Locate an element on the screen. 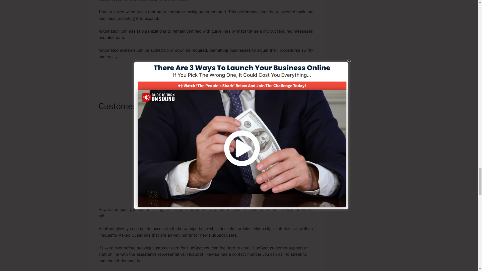 Image resolution: width=482 pixels, height=271 pixels. Discover If HubSpot Is For You is located at coordinates (206, 74).